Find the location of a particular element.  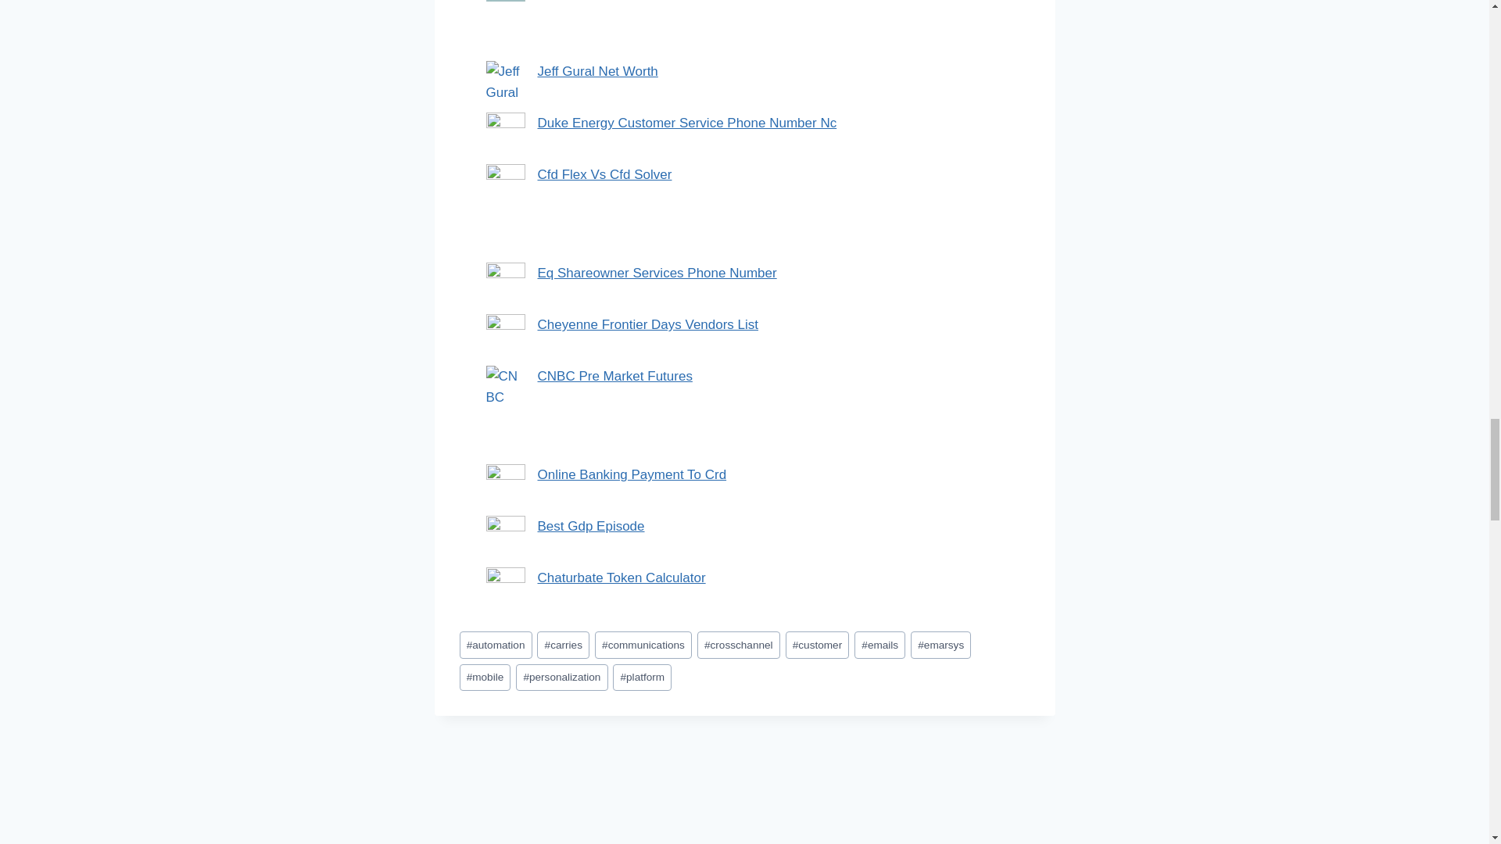

Duke Energy Customer Service Phone Number Nc is located at coordinates (687, 123).